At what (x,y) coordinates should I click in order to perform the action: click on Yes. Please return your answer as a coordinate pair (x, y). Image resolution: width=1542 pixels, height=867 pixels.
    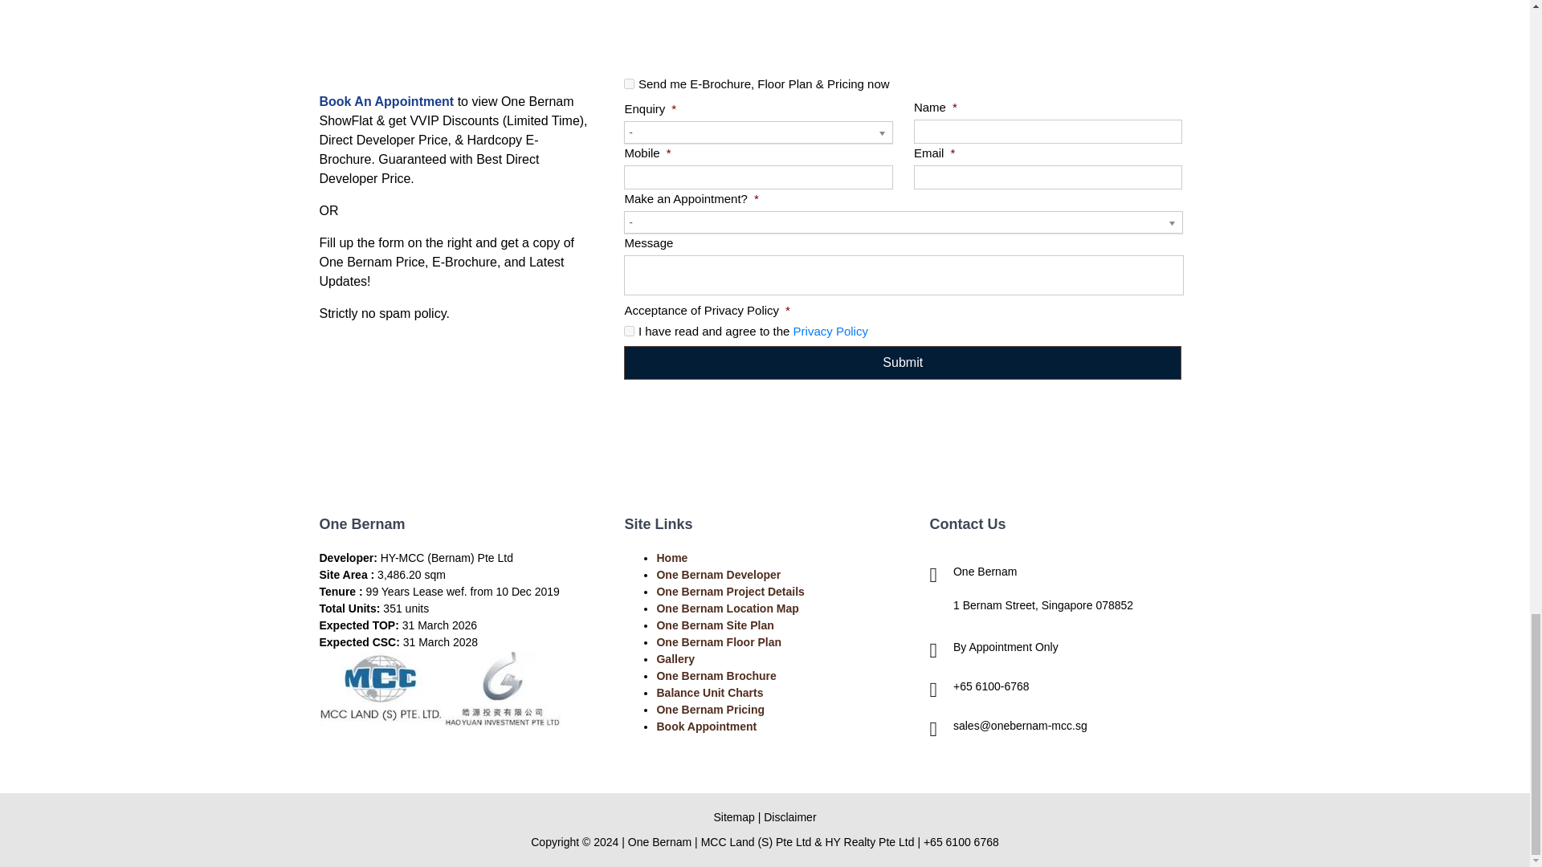
    Looking at the image, I should click on (629, 83).